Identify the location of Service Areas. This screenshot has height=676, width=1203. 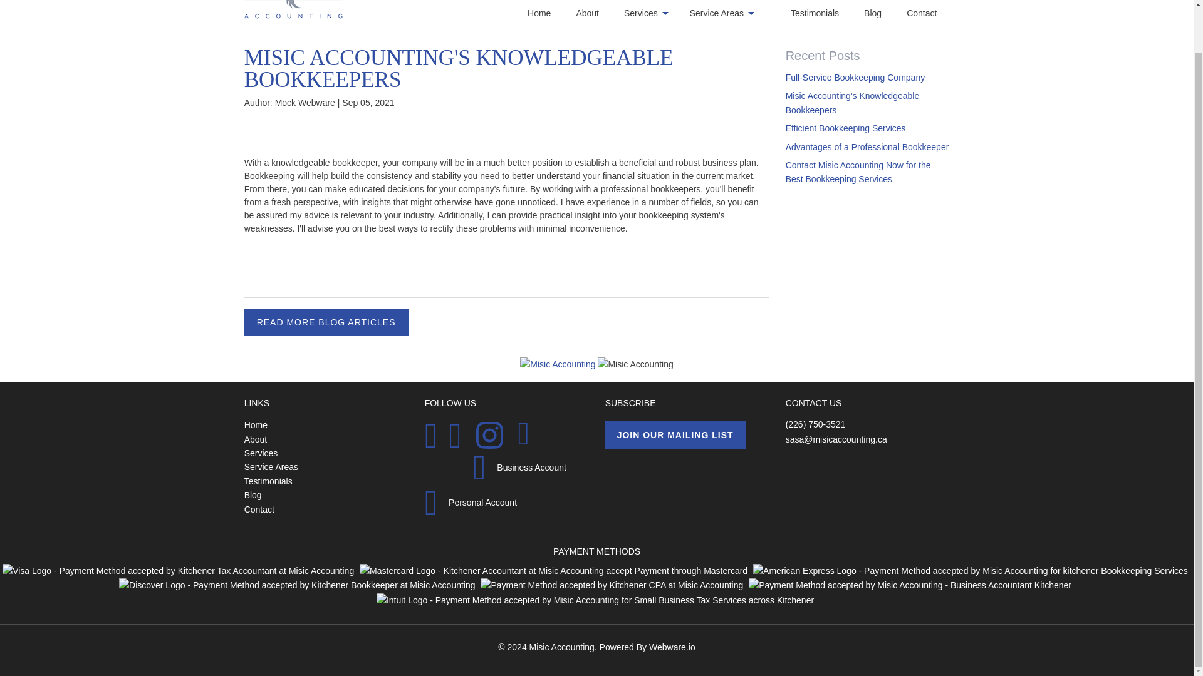
(739, 13).